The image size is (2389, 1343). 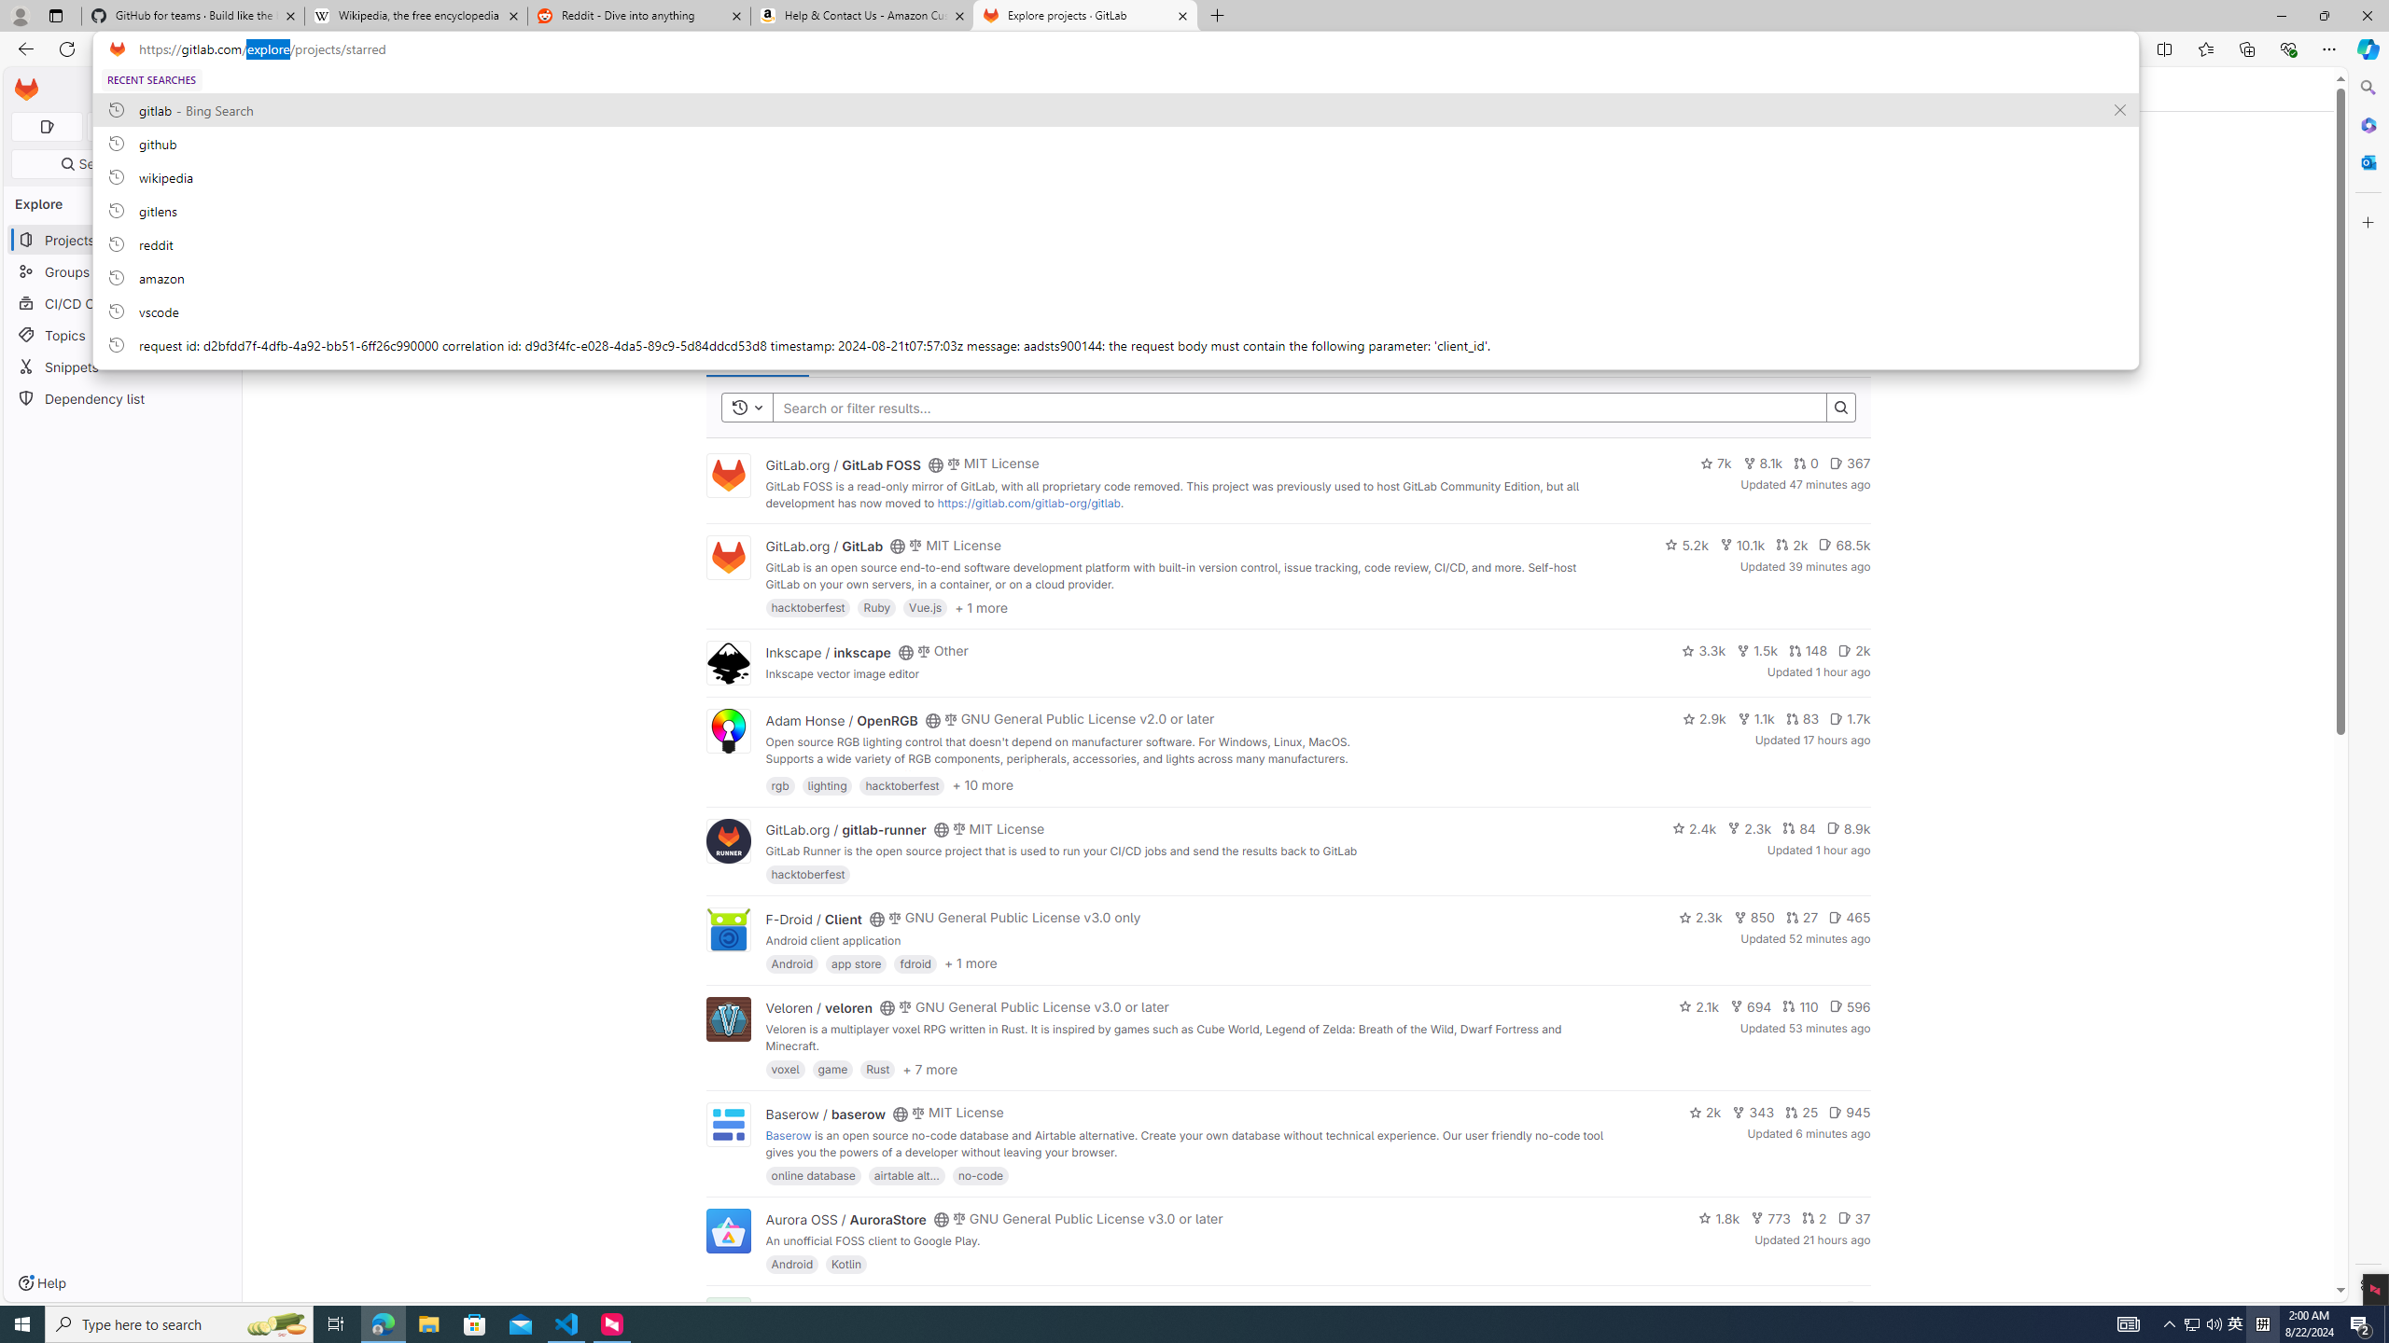 What do you see at coordinates (47, 127) in the screenshot?
I see `Assigned issues 0` at bounding box center [47, 127].